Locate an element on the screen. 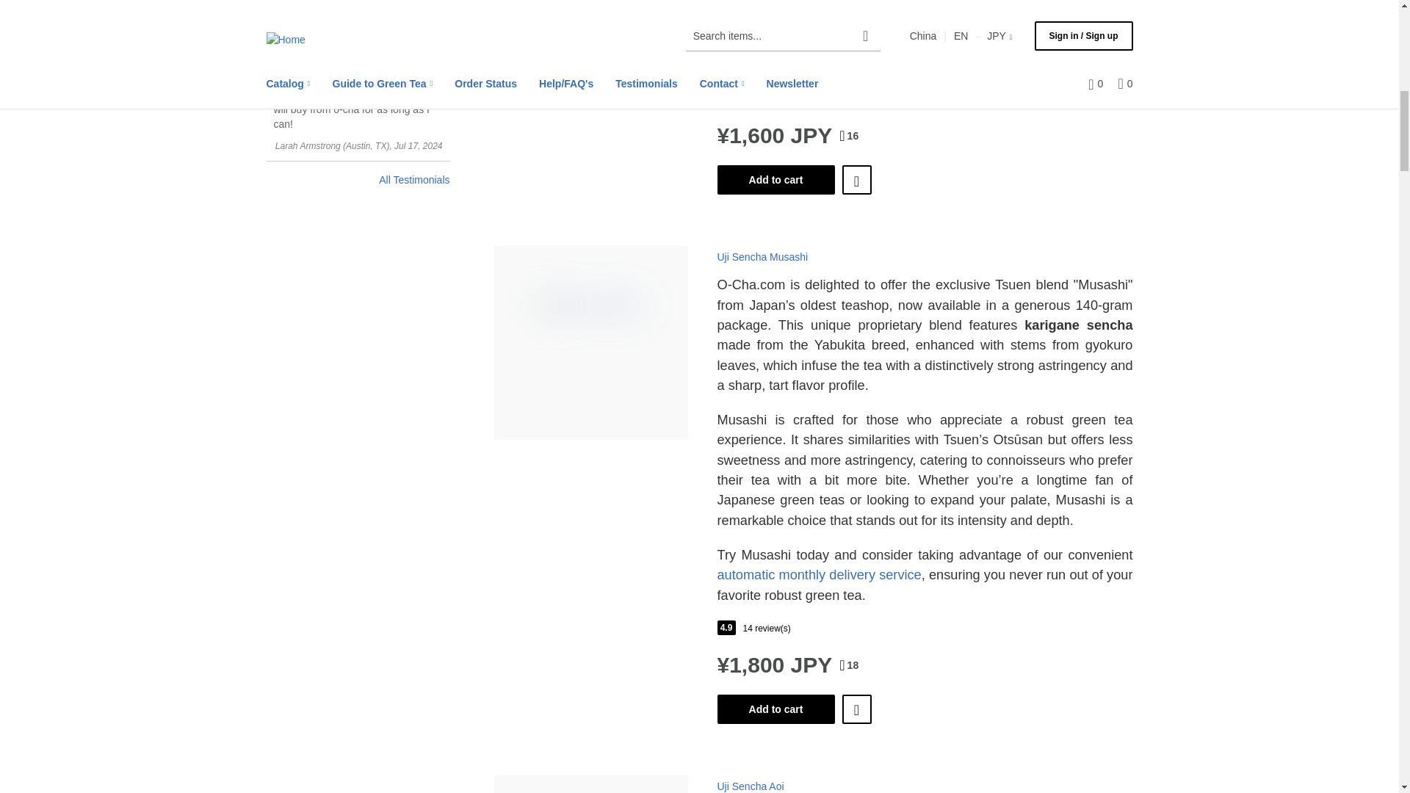 Image resolution: width=1410 pixels, height=793 pixels. Buy this product and earn up to 16 reward points. is located at coordinates (849, 135).